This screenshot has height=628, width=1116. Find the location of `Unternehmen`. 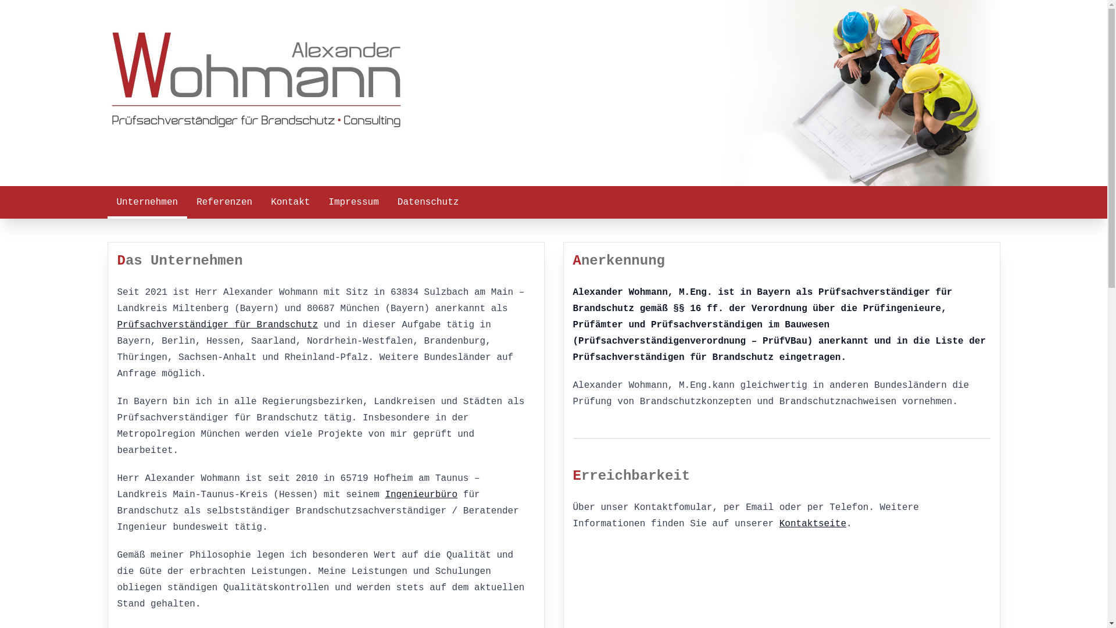

Unternehmen is located at coordinates (147, 202).